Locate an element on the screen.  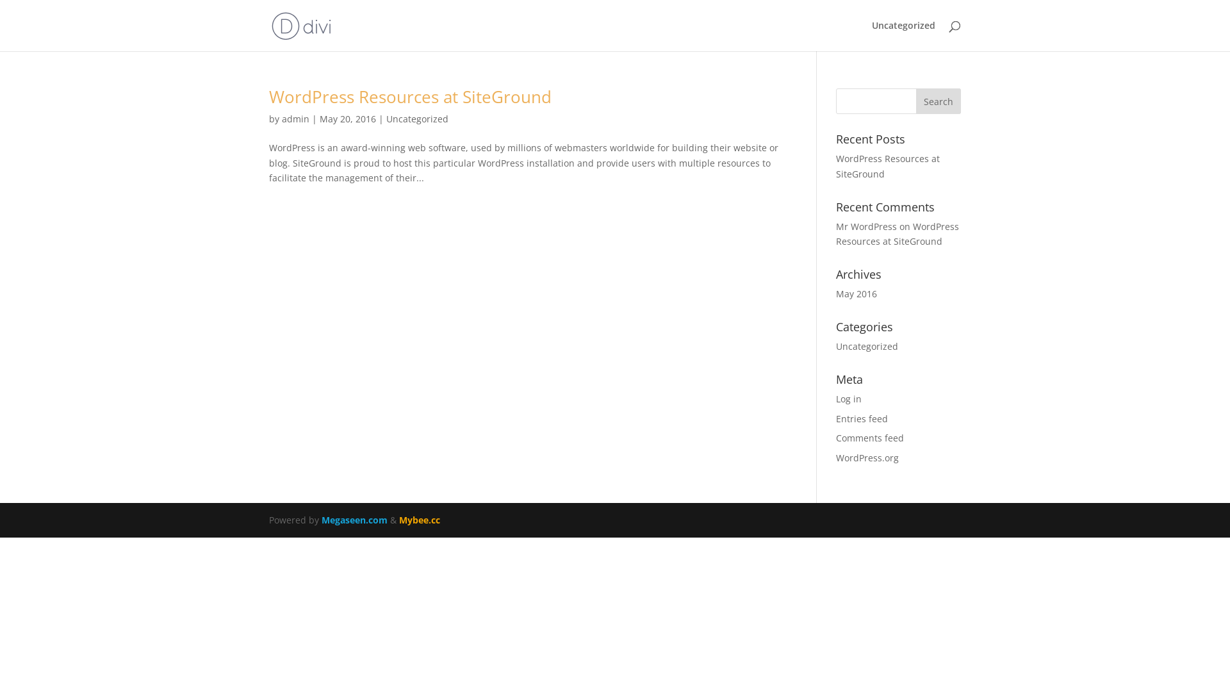
WordPress.org is located at coordinates (867, 457).